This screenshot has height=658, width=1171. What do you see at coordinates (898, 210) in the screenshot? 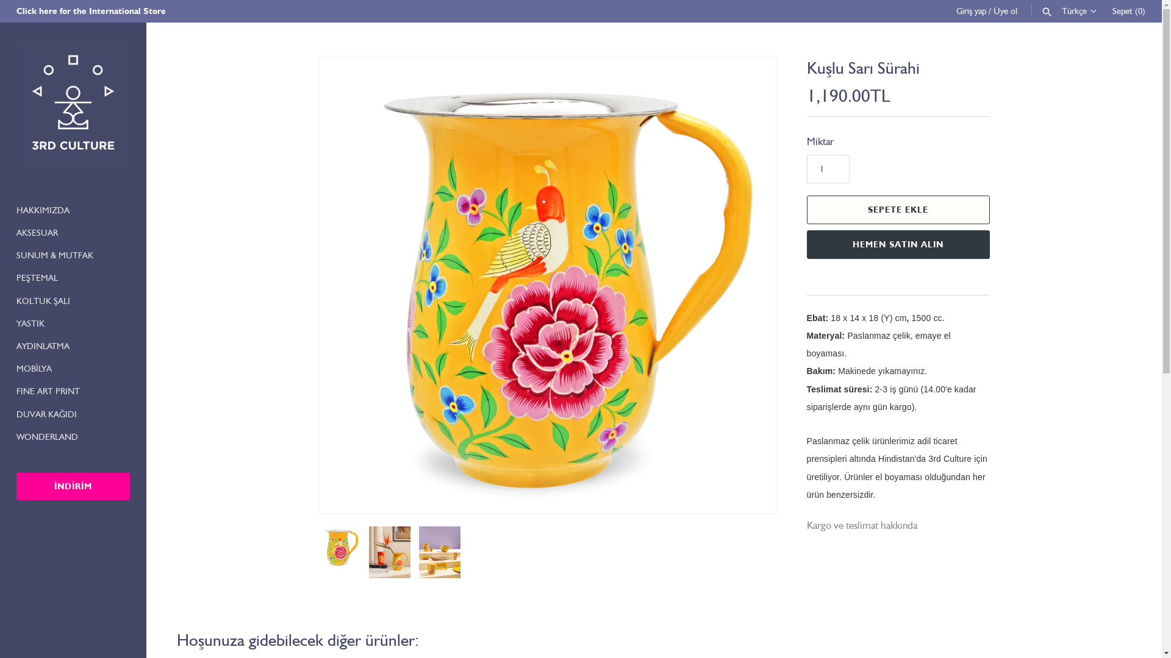
I see `SEPETE EKLE` at bounding box center [898, 210].